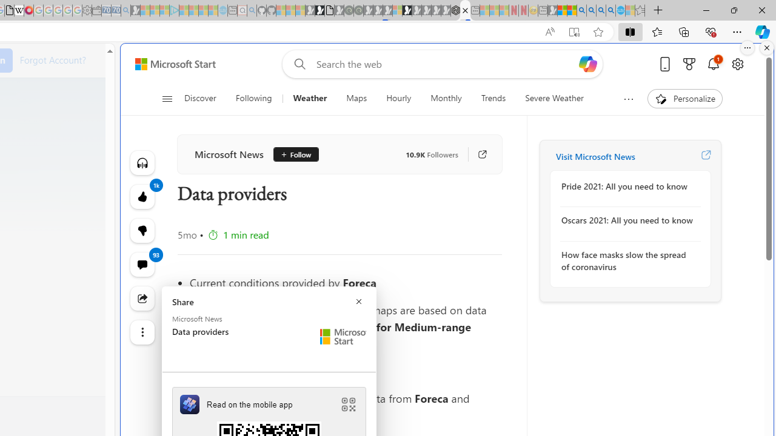  What do you see at coordinates (477, 154) in the screenshot?
I see `Go to publisher's site` at bounding box center [477, 154].